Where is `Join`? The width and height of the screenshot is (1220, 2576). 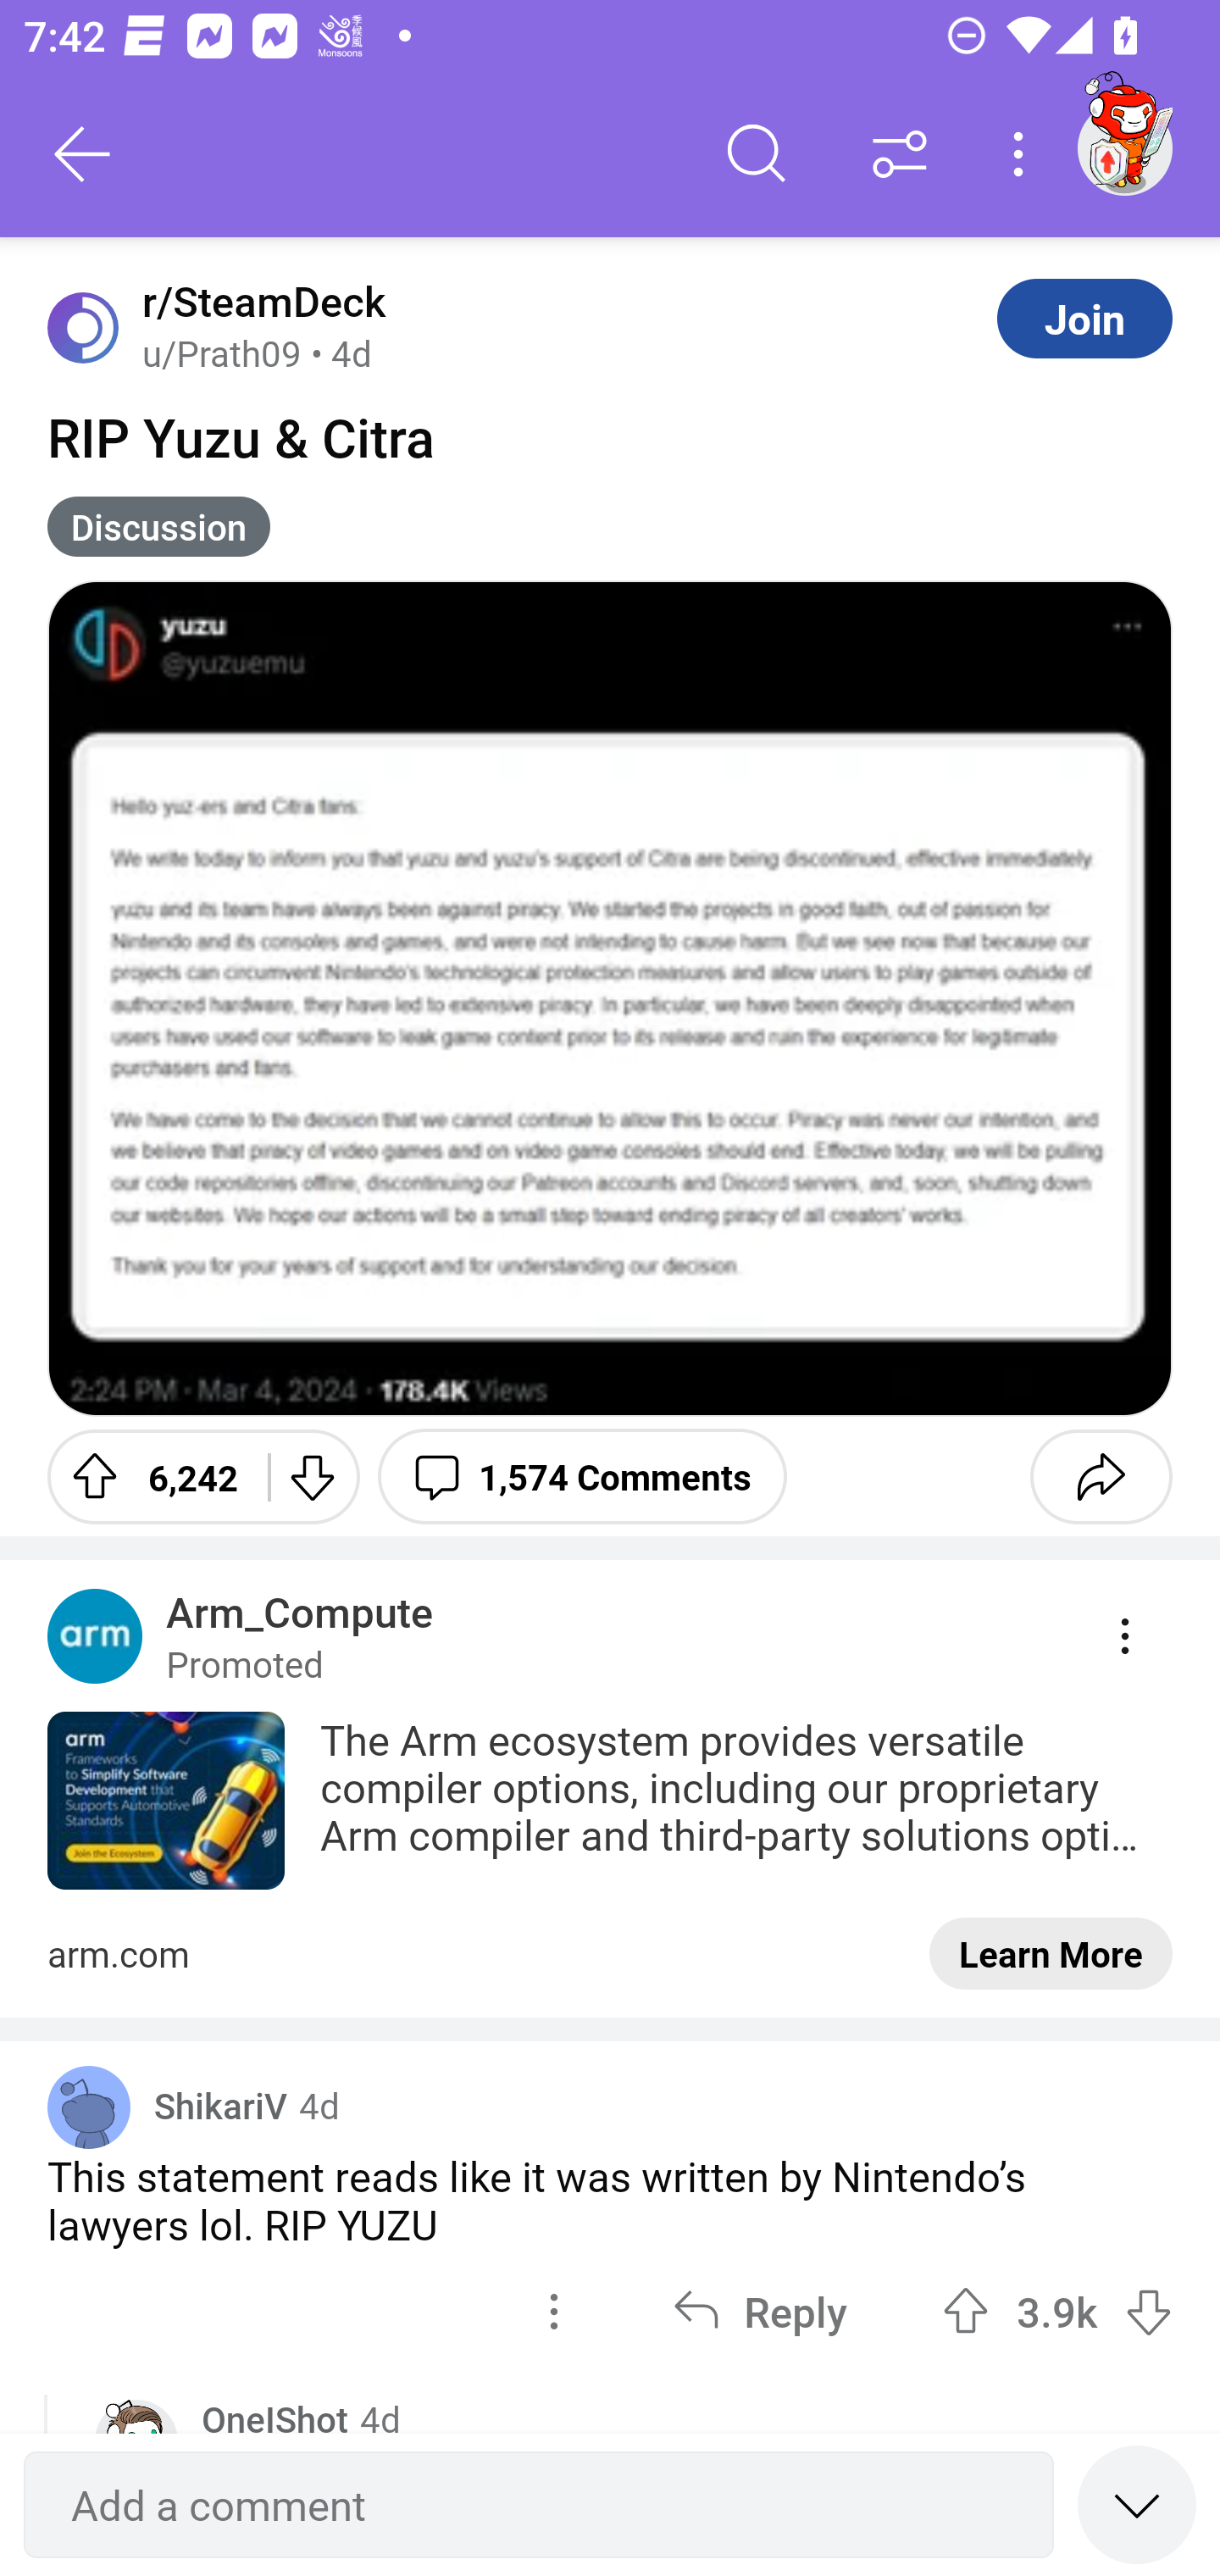
Join is located at coordinates (1084, 318).